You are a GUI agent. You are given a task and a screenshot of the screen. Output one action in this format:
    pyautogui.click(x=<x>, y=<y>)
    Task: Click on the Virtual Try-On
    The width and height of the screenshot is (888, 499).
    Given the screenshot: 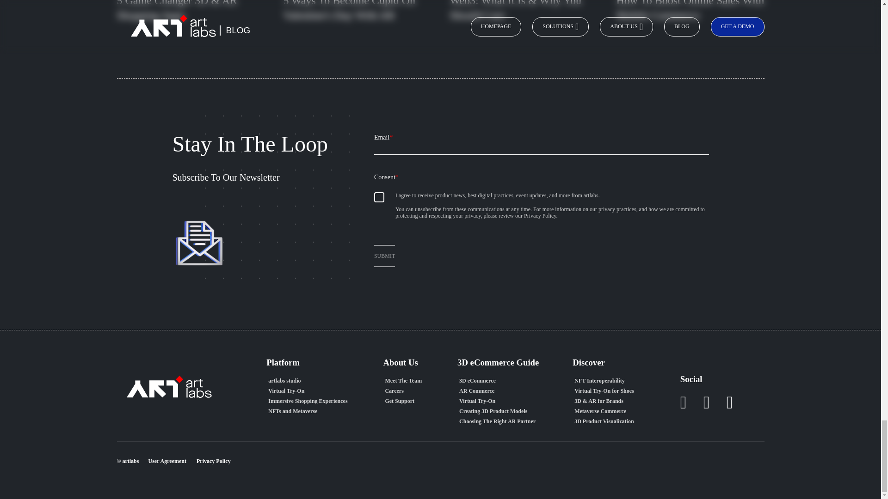 What is the action you would take?
    pyautogui.click(x=308, y=391)
    